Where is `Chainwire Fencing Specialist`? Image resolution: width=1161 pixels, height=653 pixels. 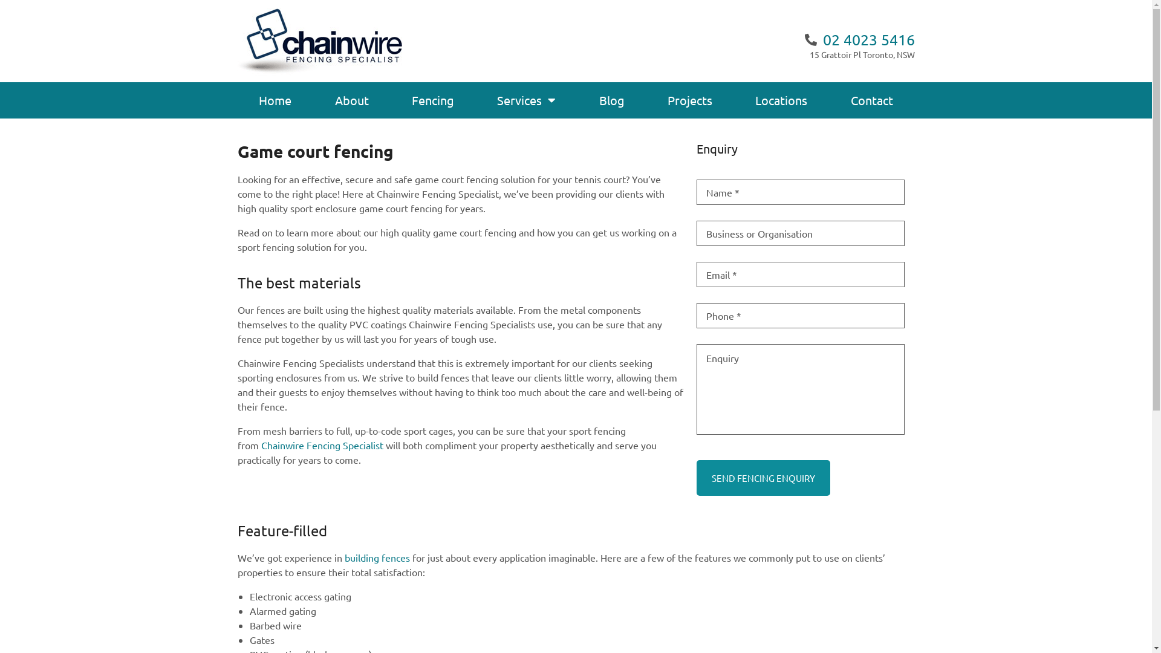 Chainwire Fencing Specialist is located at coordinates (322, 445).